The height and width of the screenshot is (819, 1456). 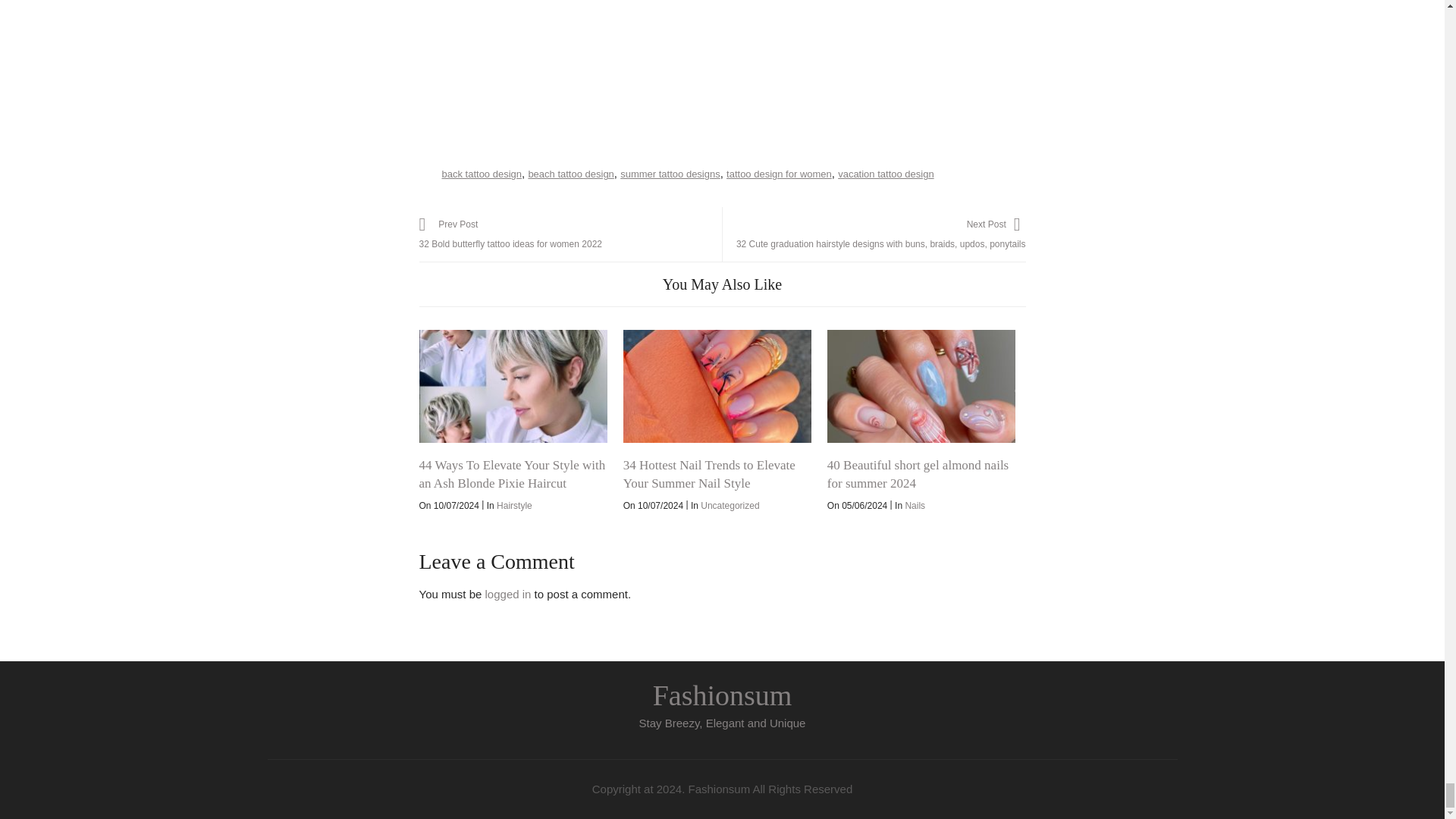 I want to click on 40 Beautiful short gel almond nails for summer 2024, so click(x=921, y=387).